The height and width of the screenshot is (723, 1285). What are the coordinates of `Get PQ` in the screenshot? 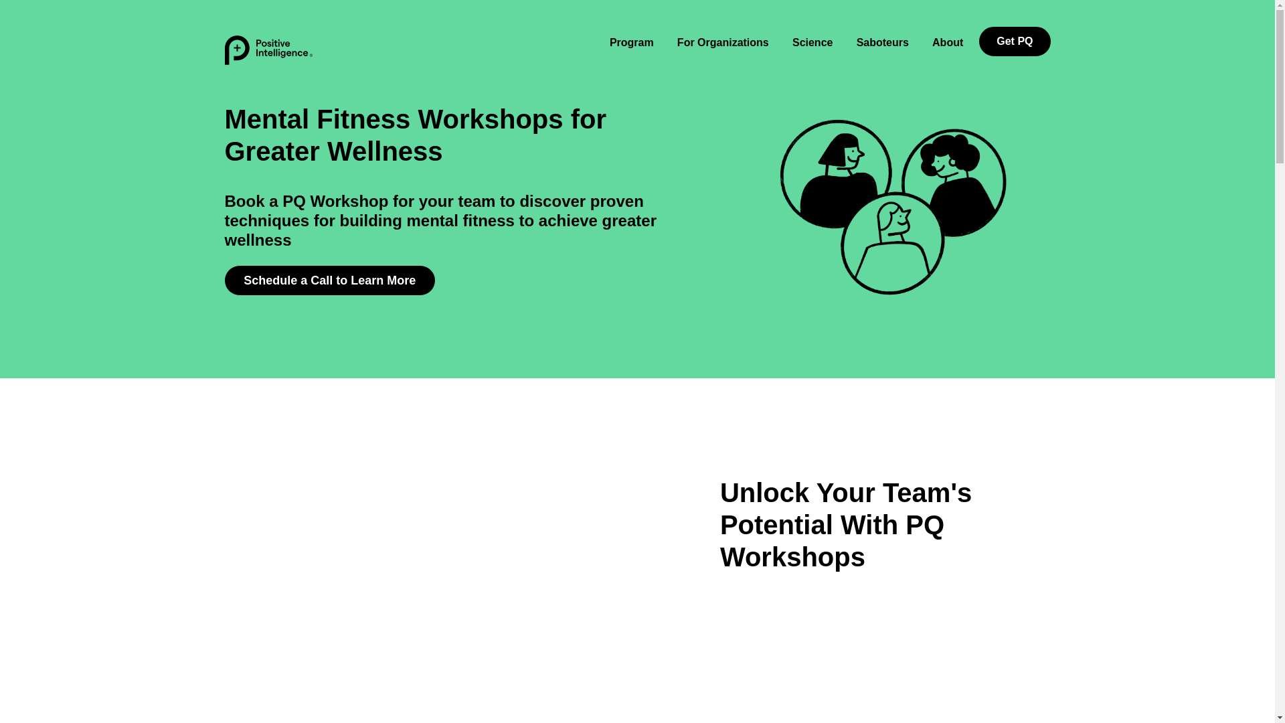 It's located at (1015, 42).